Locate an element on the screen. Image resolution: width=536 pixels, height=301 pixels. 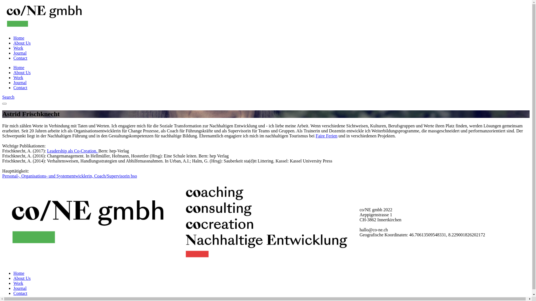
Work is located at coordinates (18, 77).